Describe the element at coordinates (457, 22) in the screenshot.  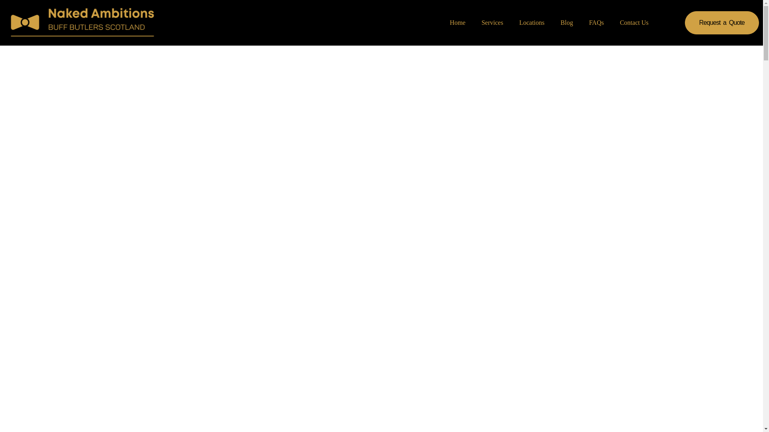
I see `Home` at that location.